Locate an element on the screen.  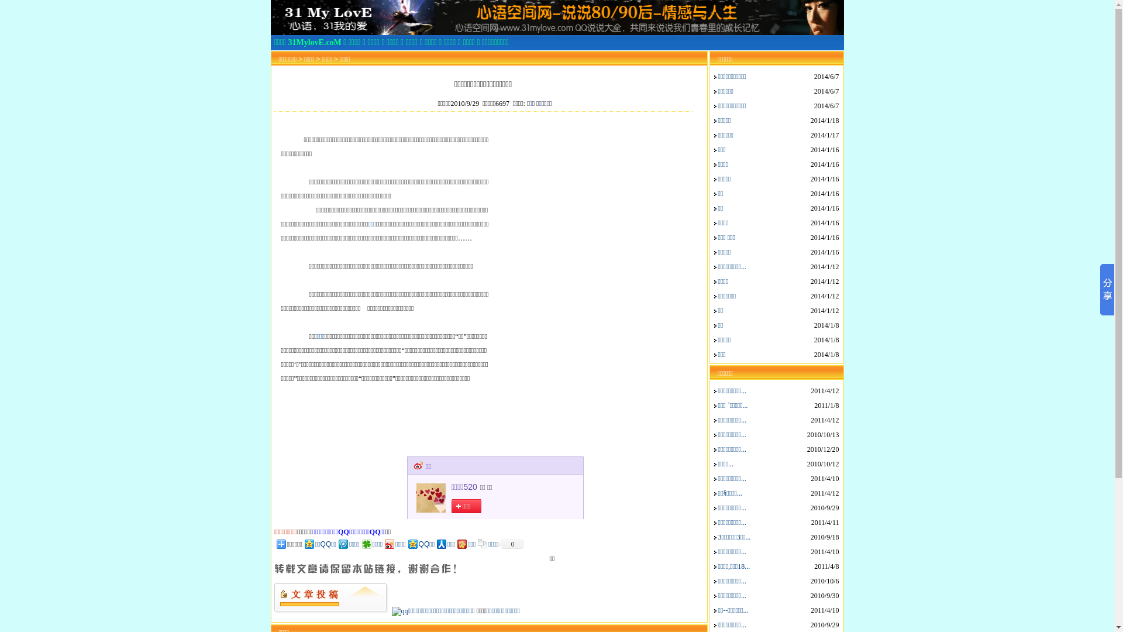
Advertisement is located at coordinates (411, 557).